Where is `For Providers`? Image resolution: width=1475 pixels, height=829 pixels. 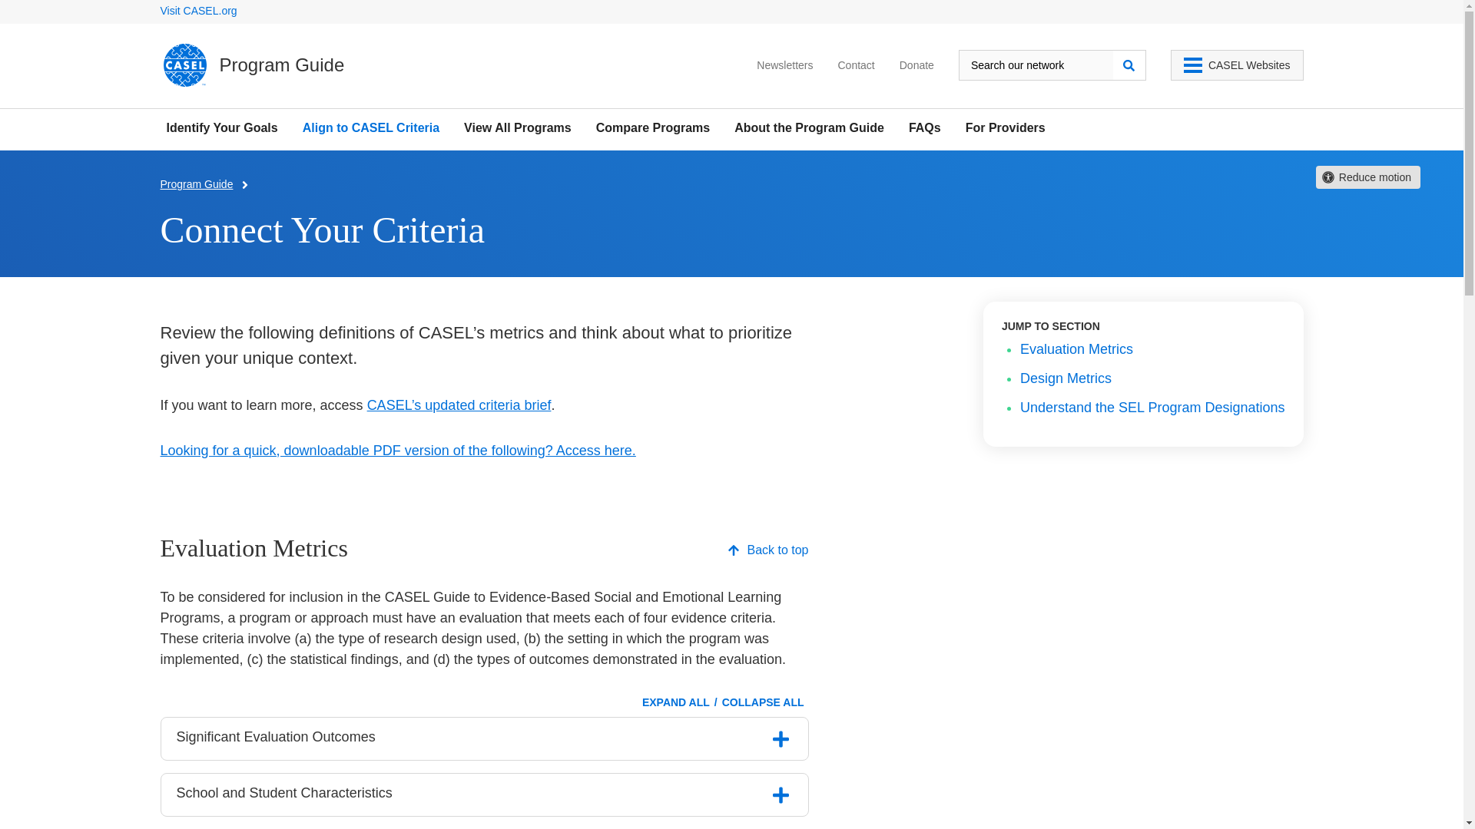
For Providers is located at coordinates (1006, 127).